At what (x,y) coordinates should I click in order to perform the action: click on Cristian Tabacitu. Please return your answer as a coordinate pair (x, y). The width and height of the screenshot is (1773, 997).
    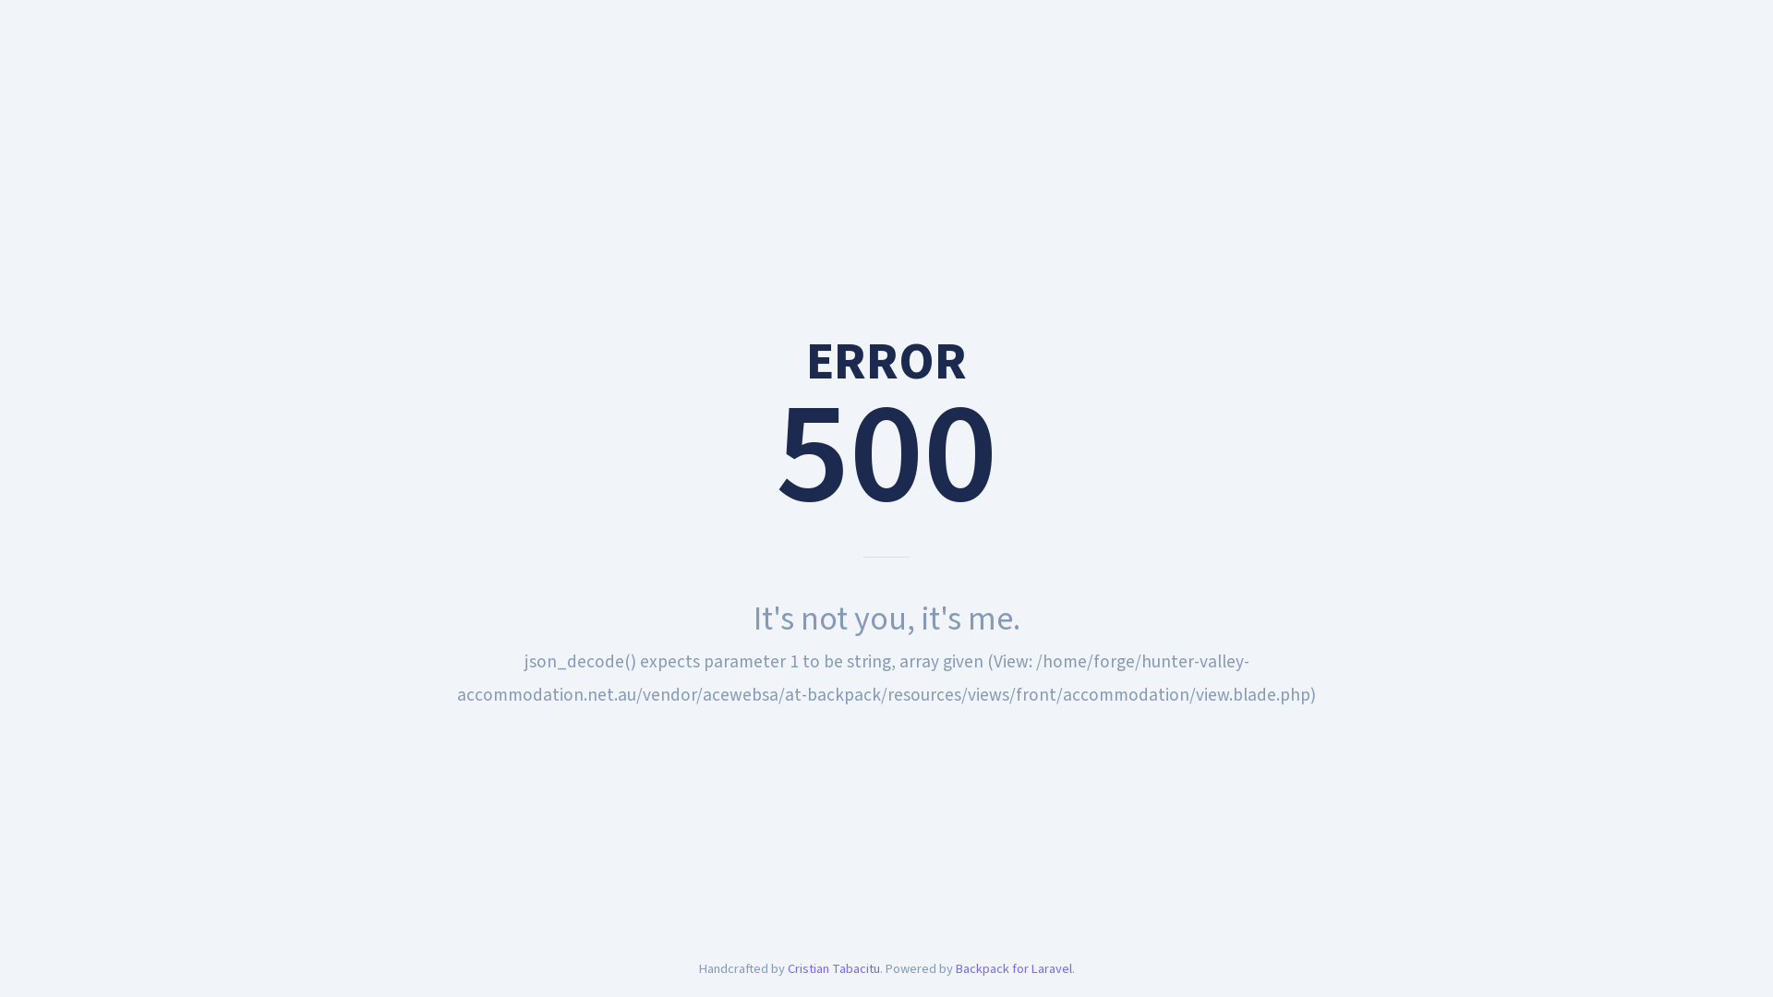
    Looking at the image, I should click on (833, 969).